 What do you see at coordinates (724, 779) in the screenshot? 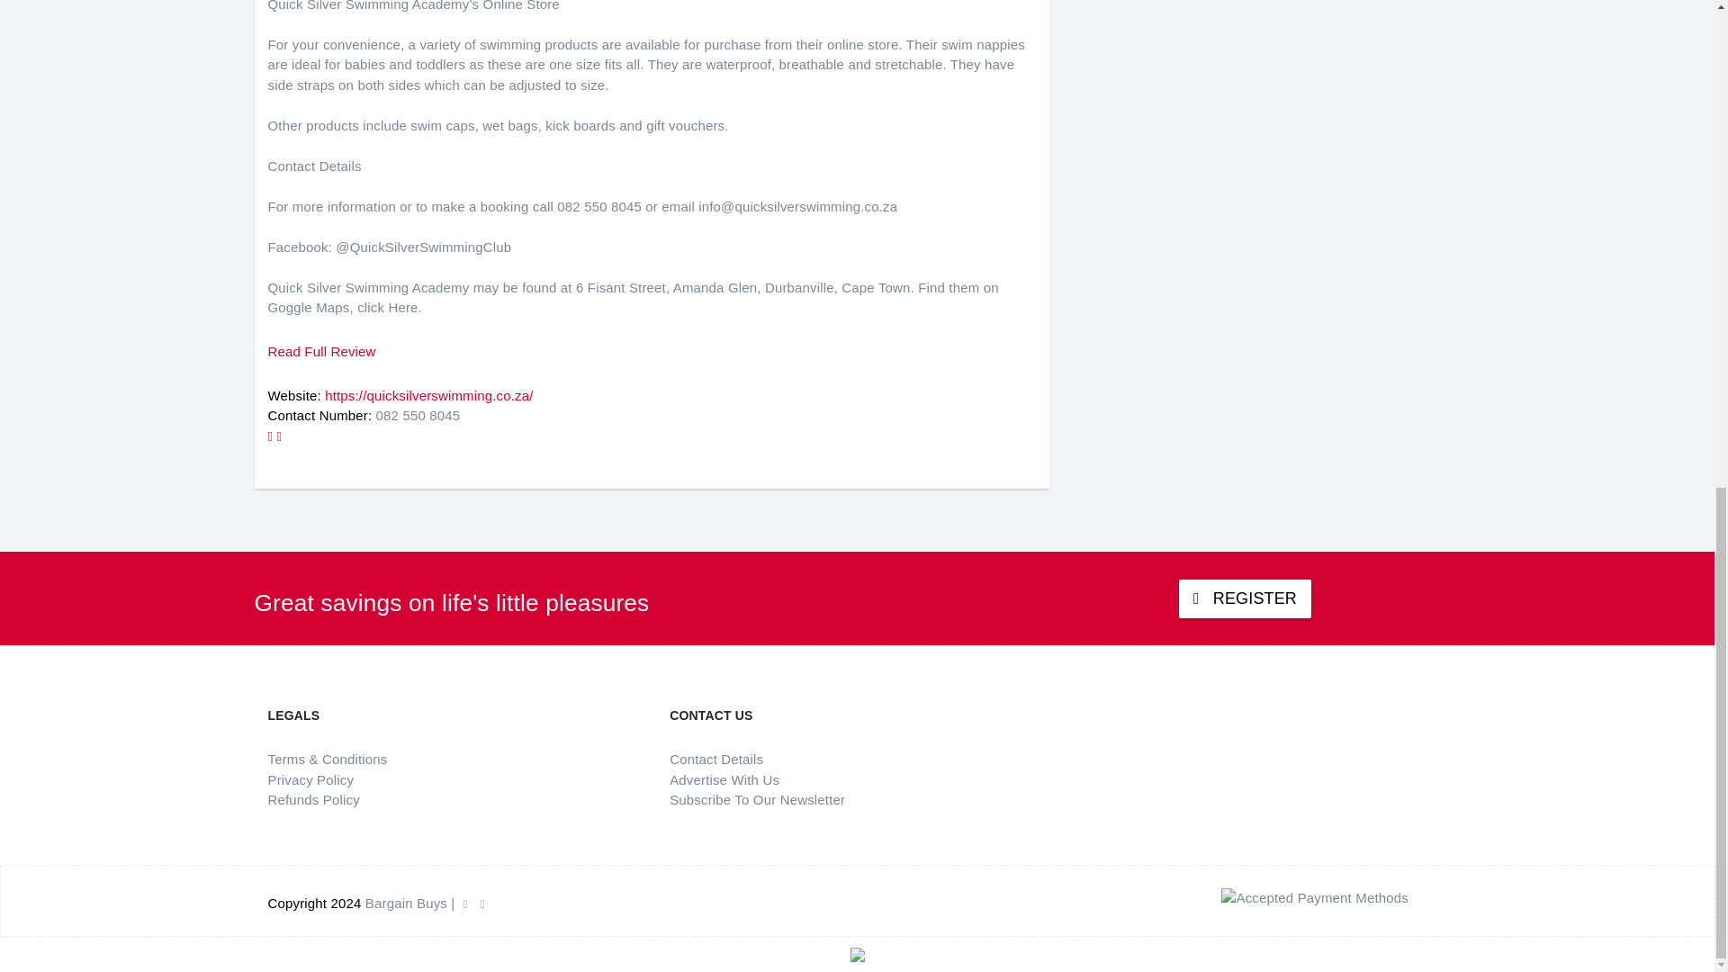
I see `Advertise With Us` at bounding box center [724, 779].